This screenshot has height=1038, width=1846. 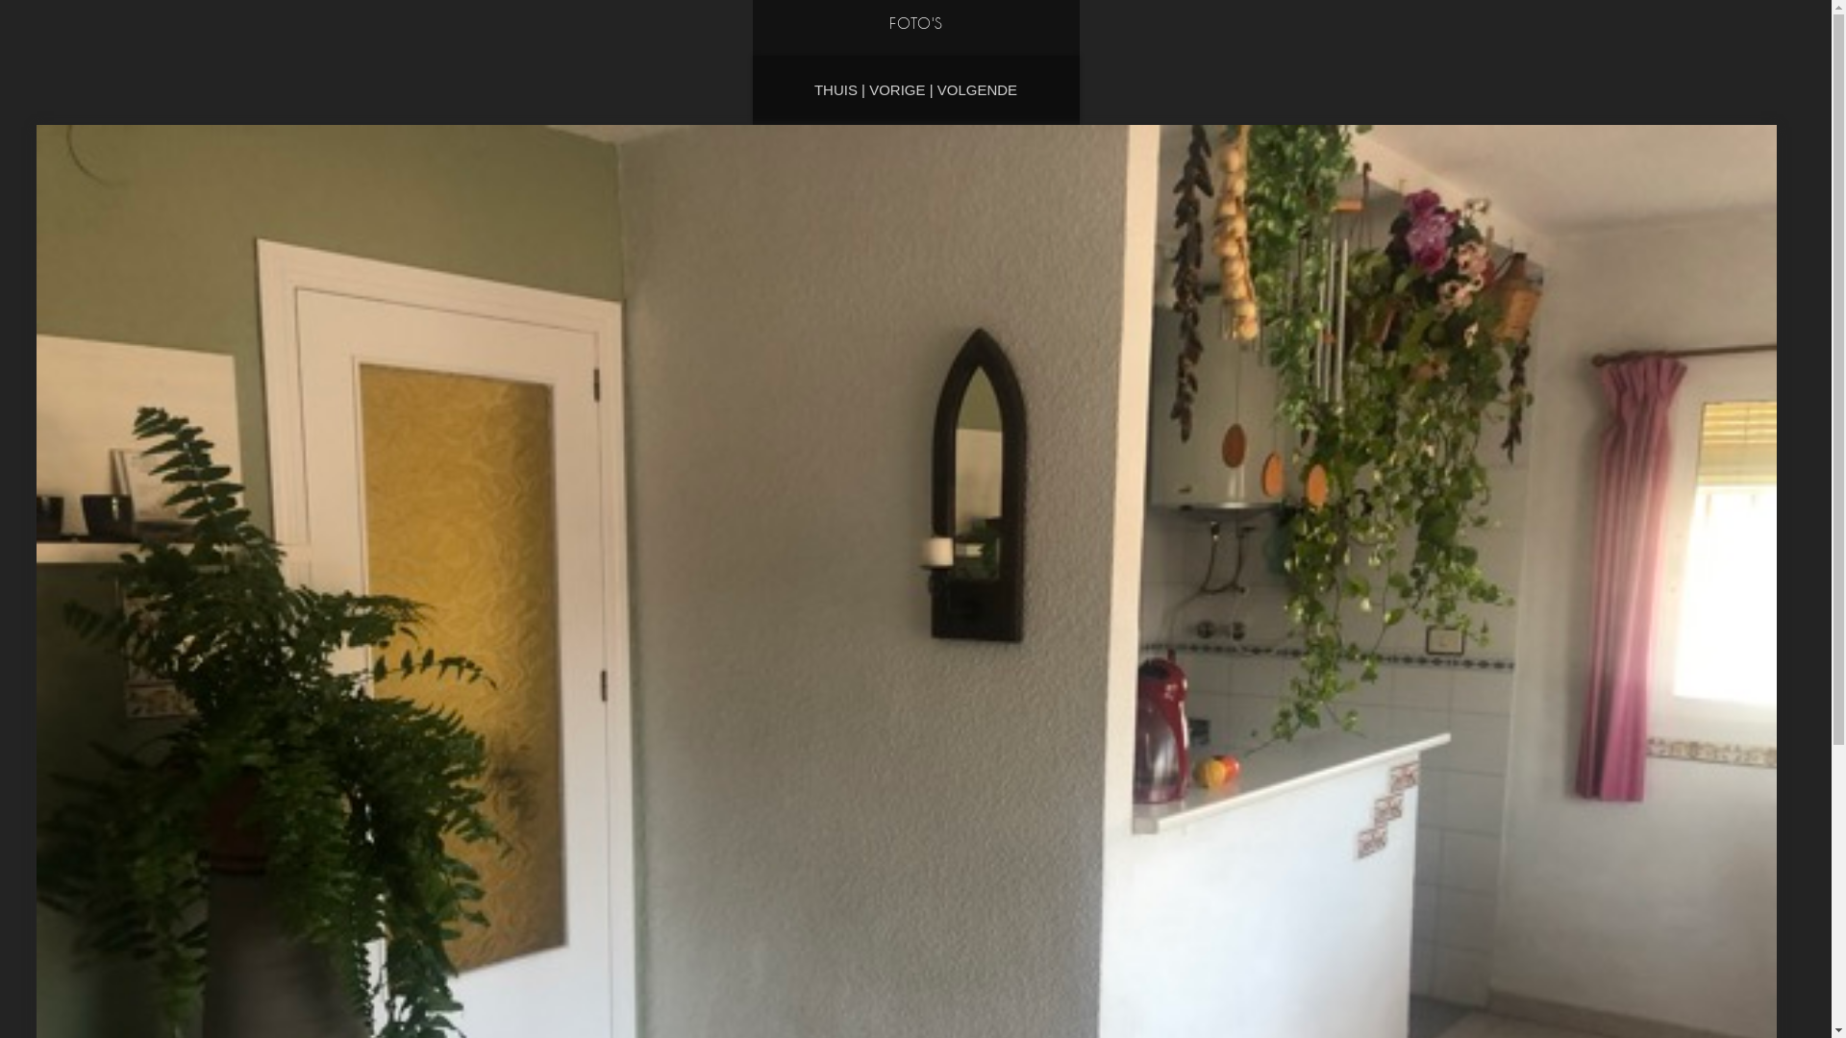 I want to click on VOLGENDE, so click(x=977, y=90).